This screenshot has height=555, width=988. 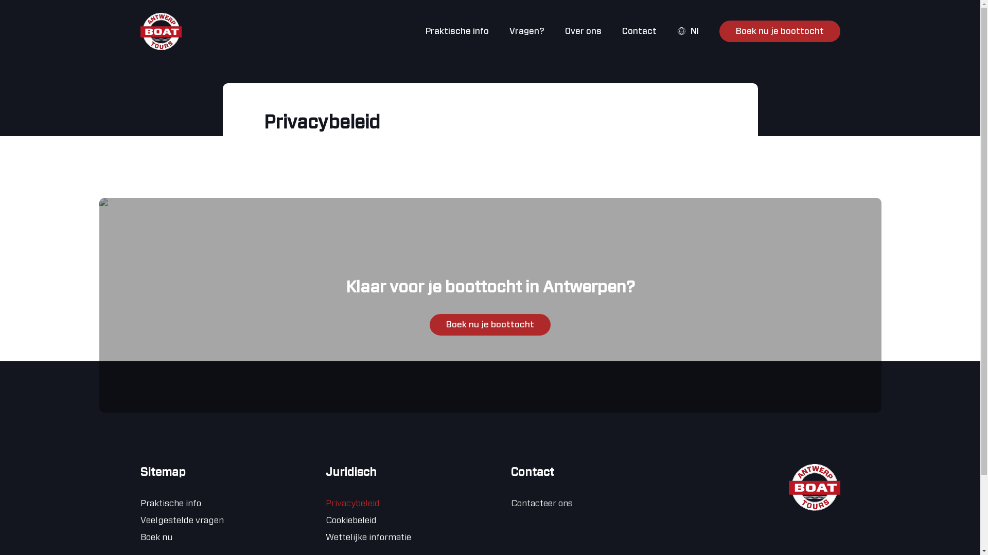 I want to click on Vragen?, so click(x=527, y=31).